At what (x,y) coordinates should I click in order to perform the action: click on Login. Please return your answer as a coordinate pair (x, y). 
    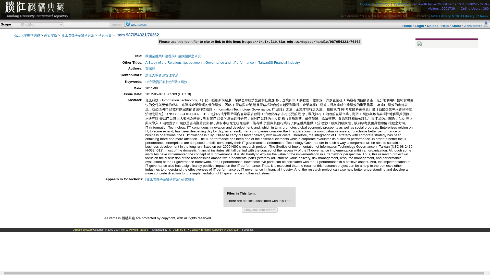
    Looking at the image, I should click on (419, 26).